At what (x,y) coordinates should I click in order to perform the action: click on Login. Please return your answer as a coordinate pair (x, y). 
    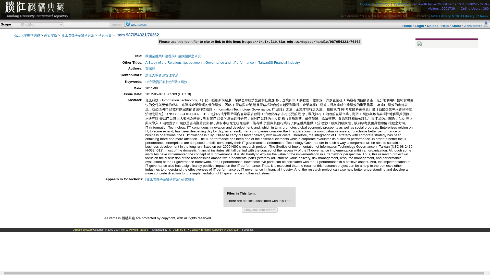
    Looking at the image, I should click on (419, 26).